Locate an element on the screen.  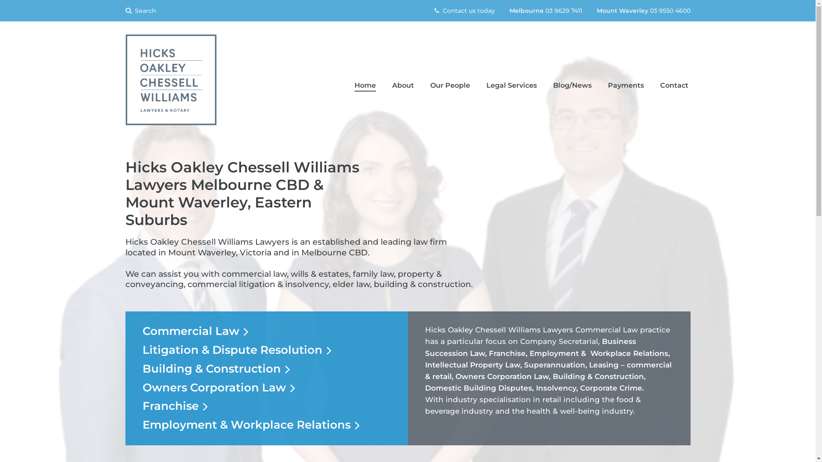
Building & Construction is located at coordinates (598, 376).